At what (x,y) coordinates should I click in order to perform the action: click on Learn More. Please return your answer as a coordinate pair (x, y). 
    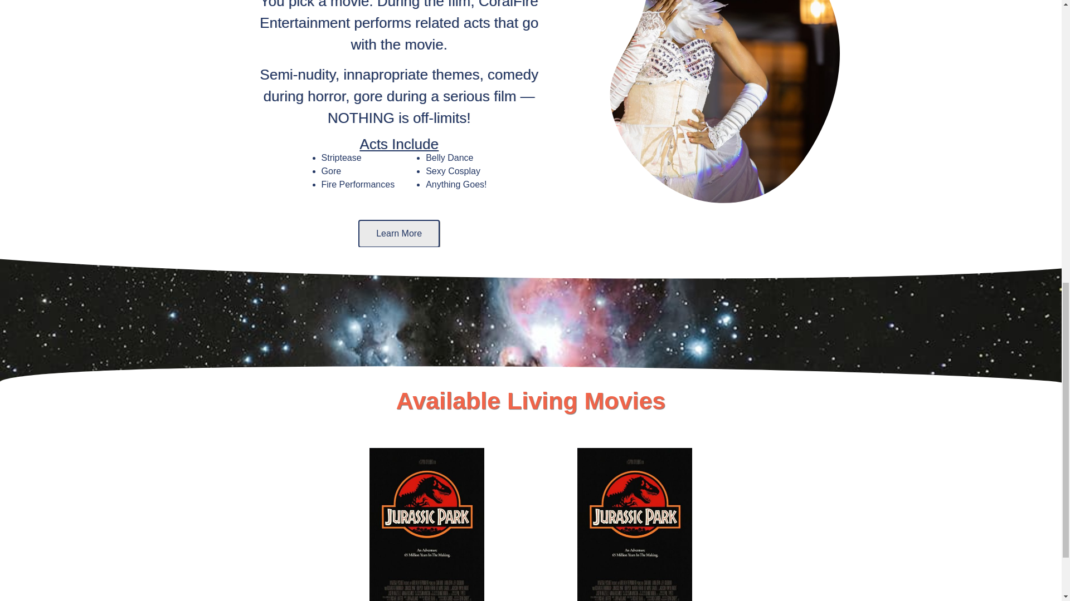
    Looking at the image, I should click on (399, 234).